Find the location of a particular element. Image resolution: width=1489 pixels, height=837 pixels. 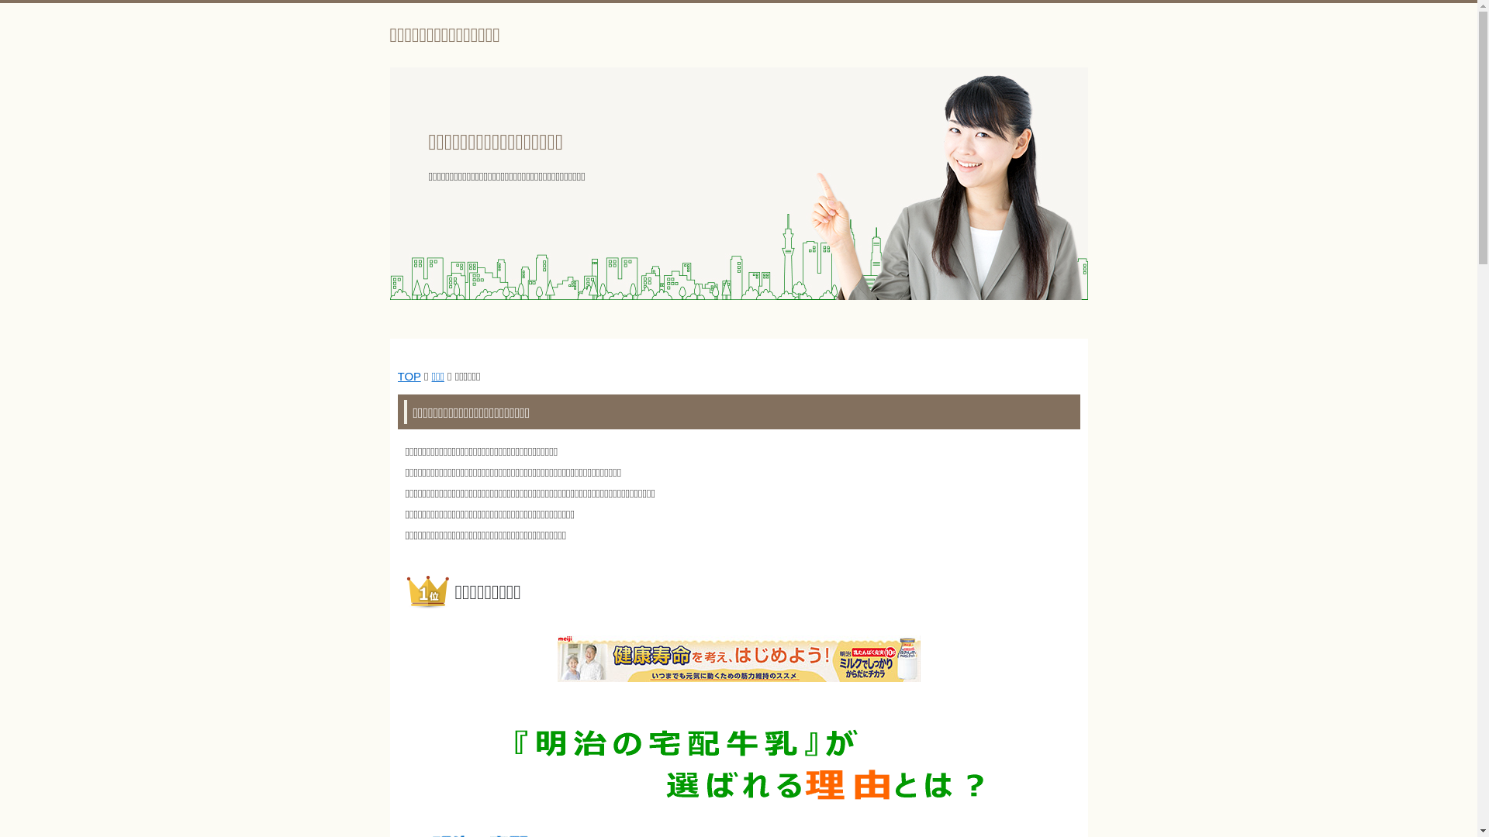

TOP is located at coordinates (409, 377).